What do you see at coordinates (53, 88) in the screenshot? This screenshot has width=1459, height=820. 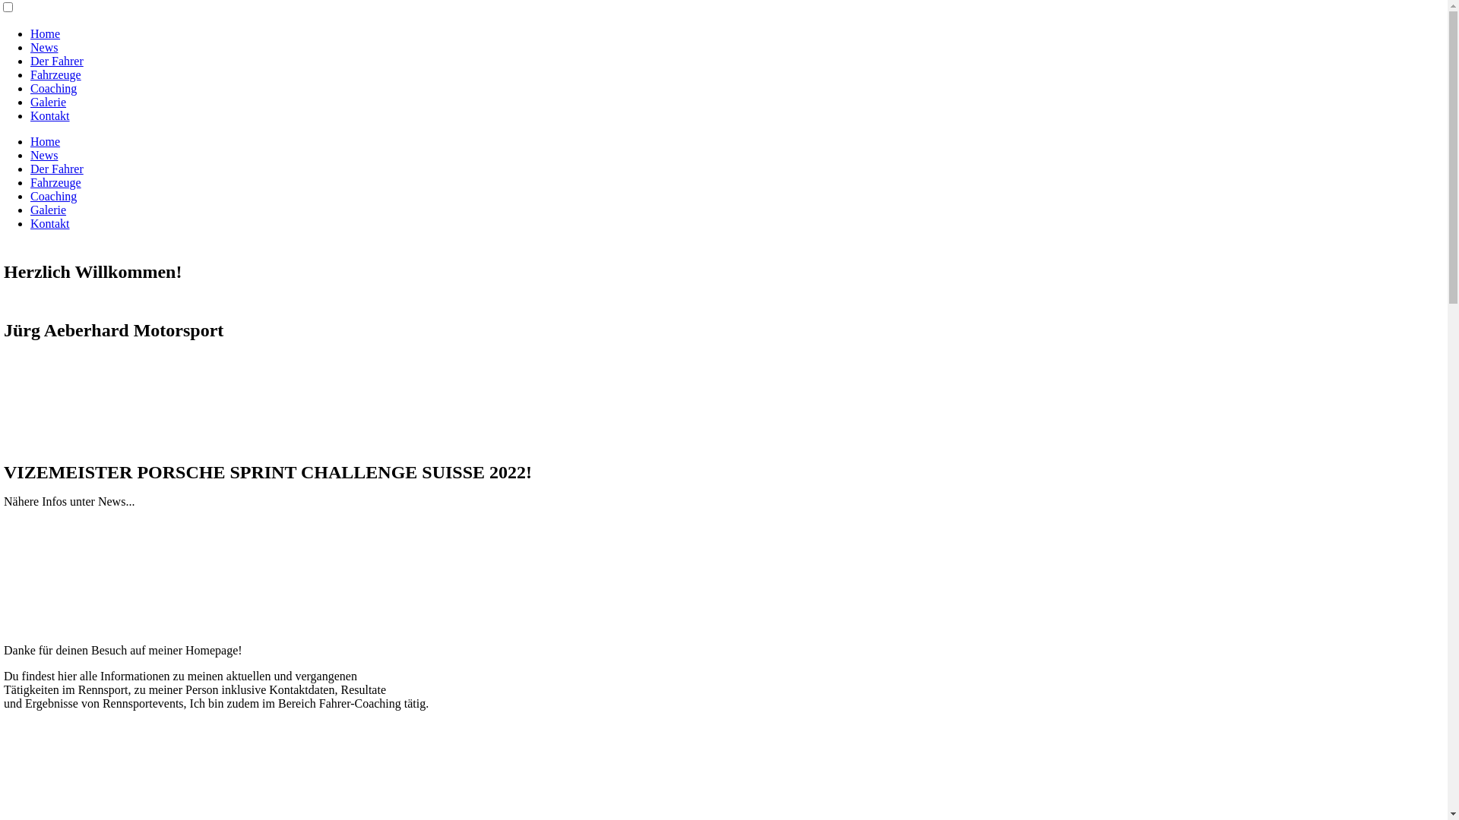 I see `Coaching` at bounding box center [53, 88].